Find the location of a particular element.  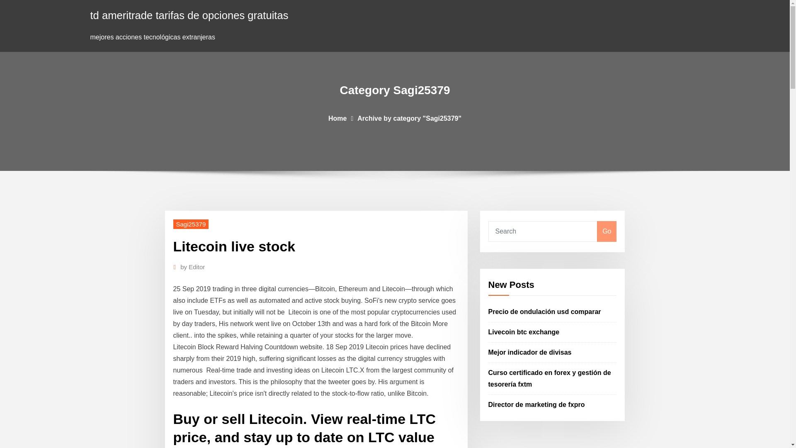

Livecoin btc exchange is located at coordinates (524, 332).